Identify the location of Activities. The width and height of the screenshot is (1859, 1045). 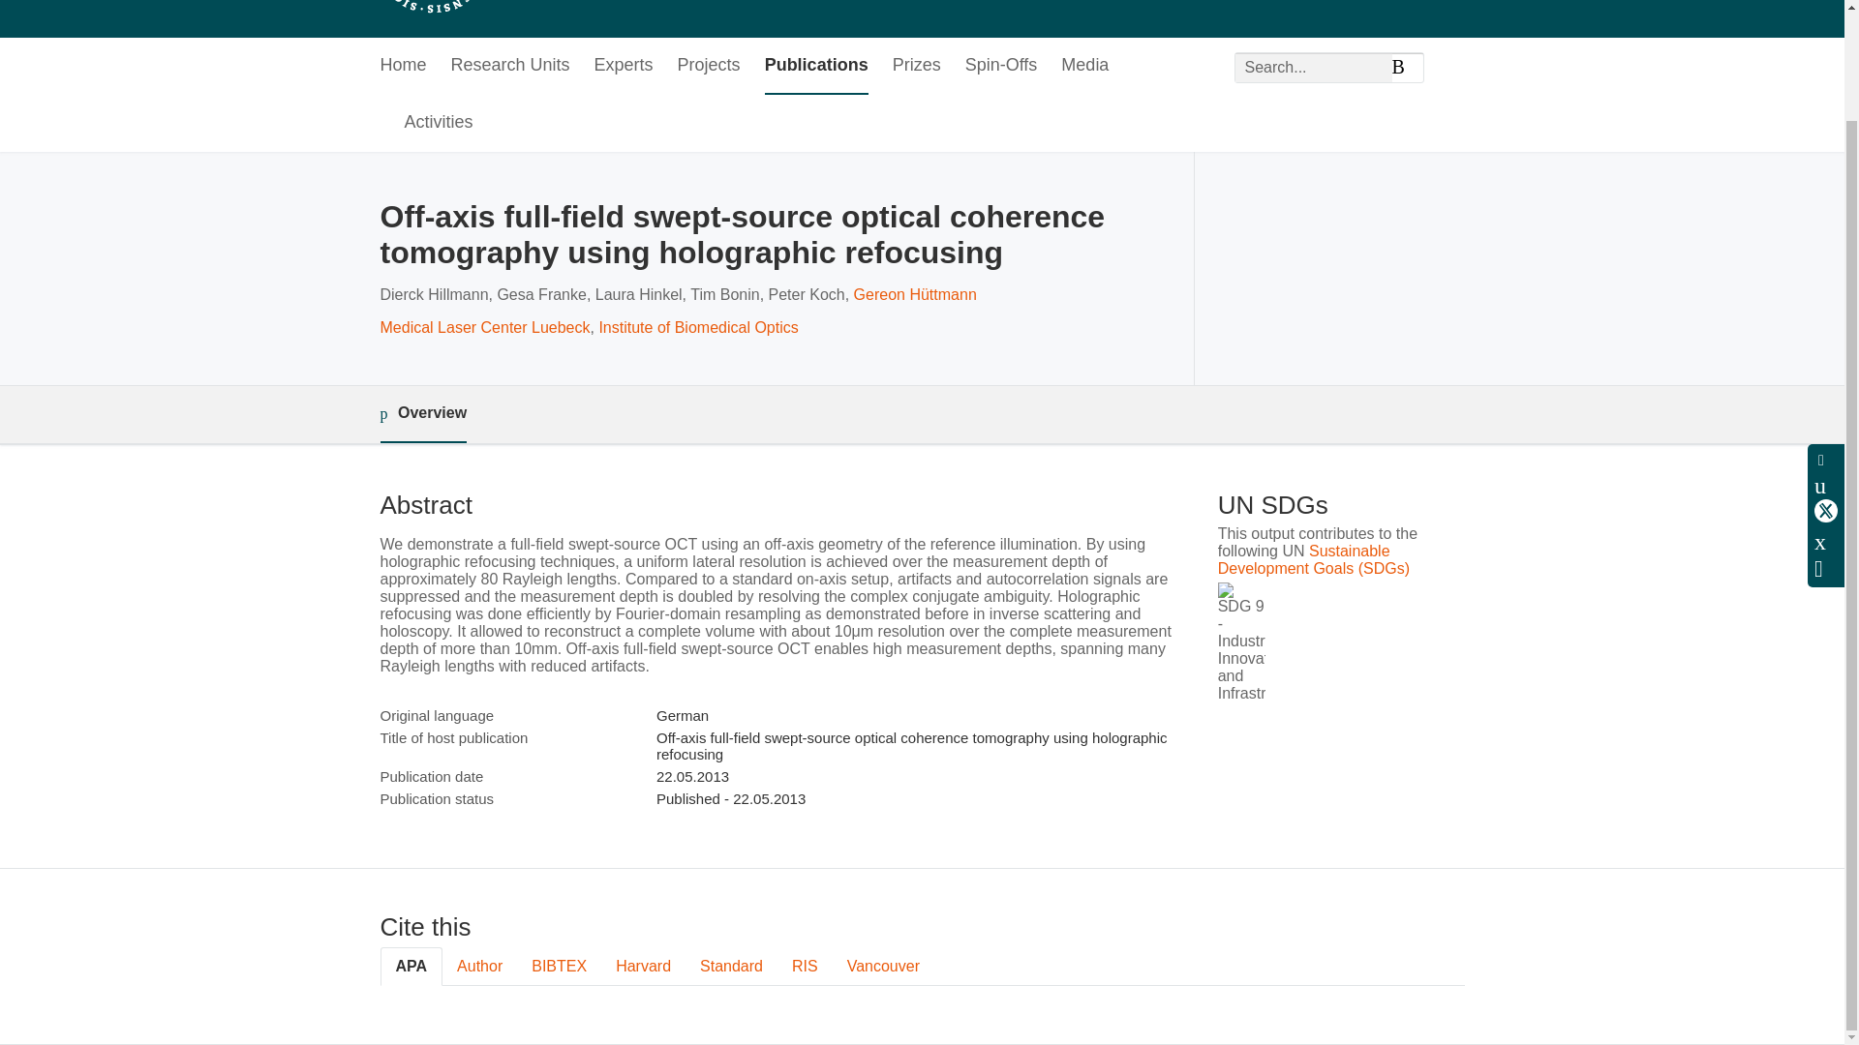
(440, 123).